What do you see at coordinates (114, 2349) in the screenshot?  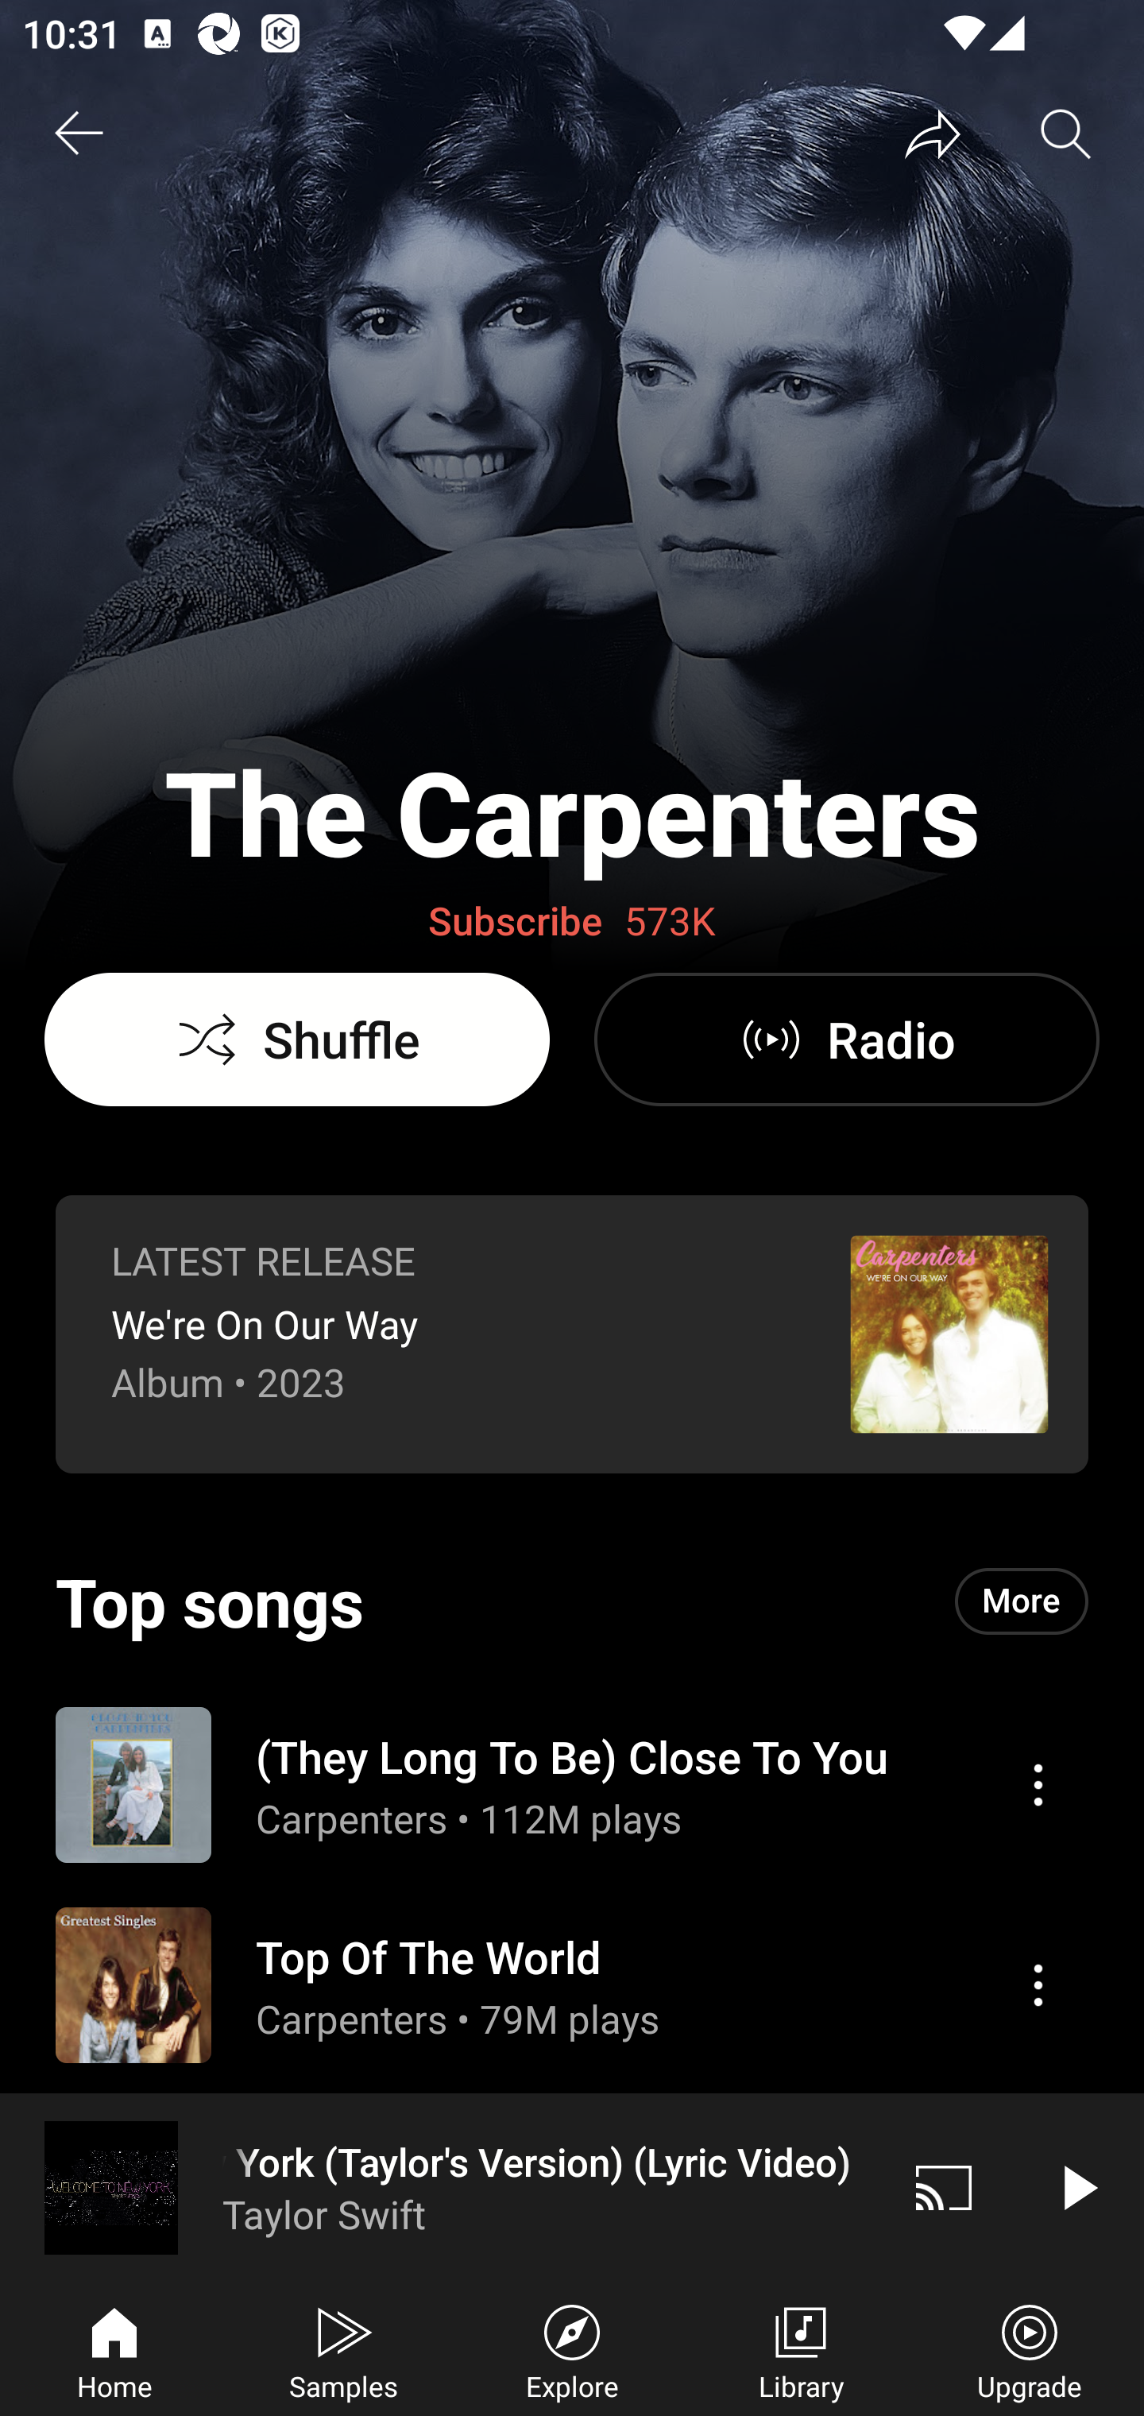 I see `Home` at bounding box center [114, 2349].